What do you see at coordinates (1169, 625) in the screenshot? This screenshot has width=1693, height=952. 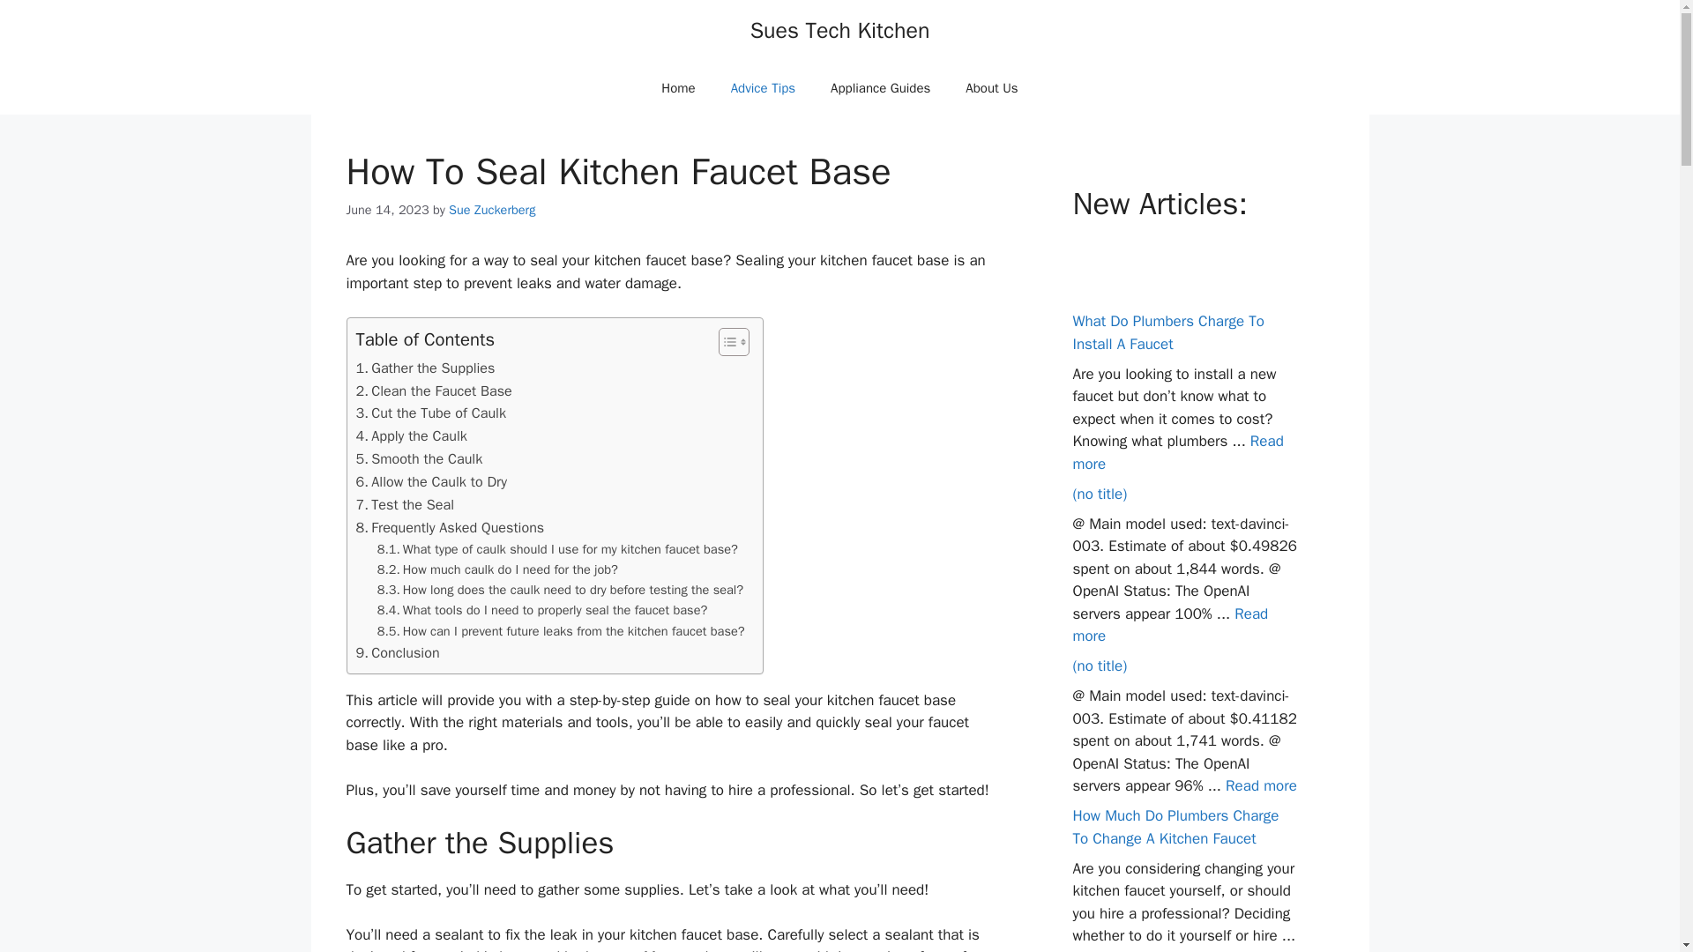 I see `Read more` at bounding box center [1169, 625].